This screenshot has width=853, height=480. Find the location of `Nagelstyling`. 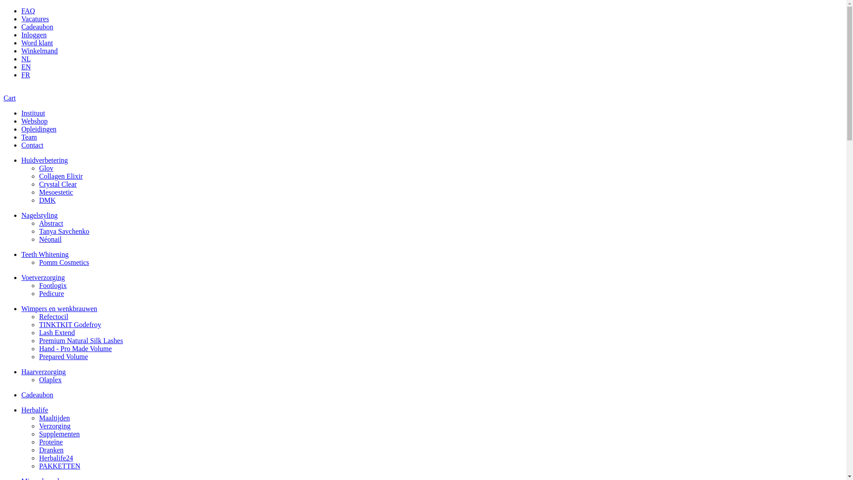

Nagelstyling is located at coordinates (40, 215).